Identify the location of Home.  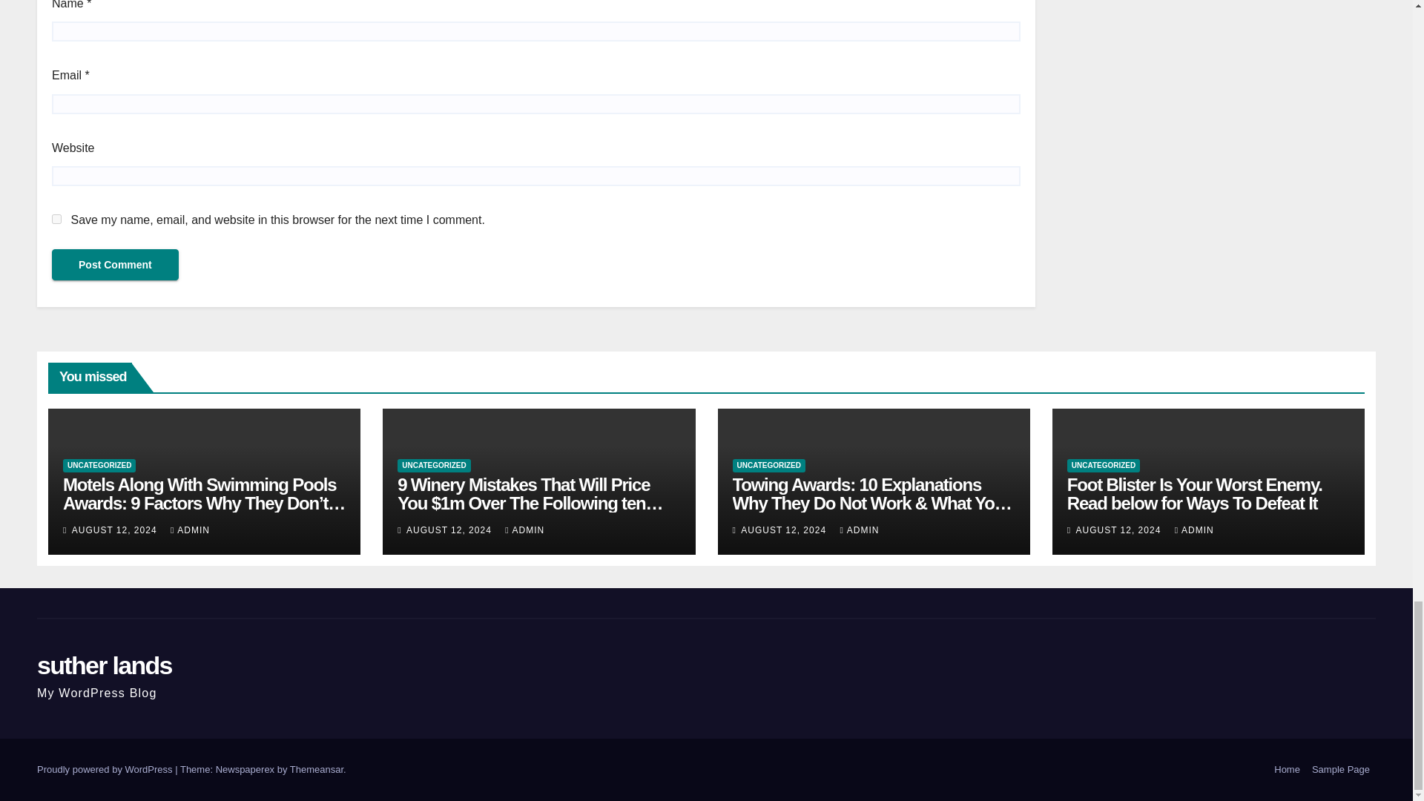
(1287, 770).